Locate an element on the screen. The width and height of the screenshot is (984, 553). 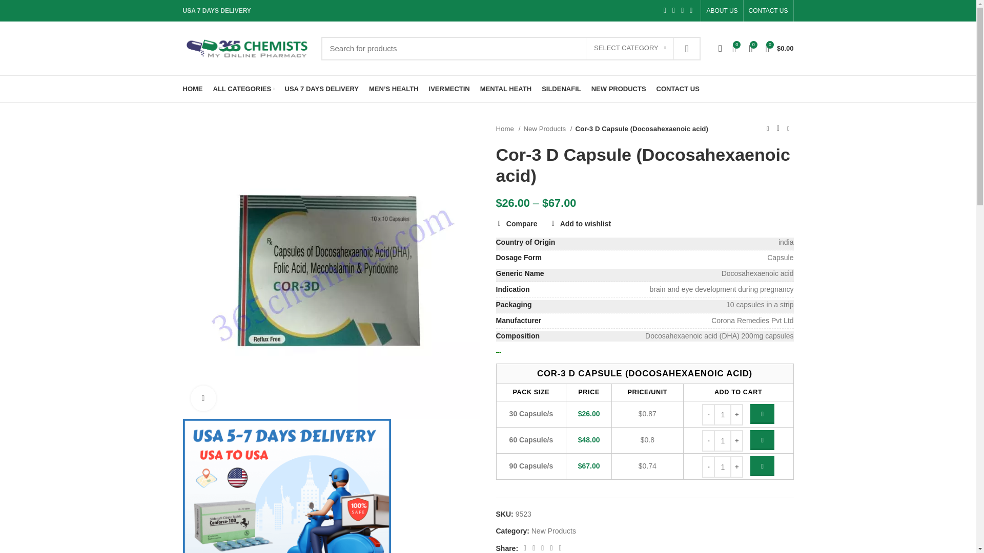
CONTACT US is located at coordinates (768, 11).